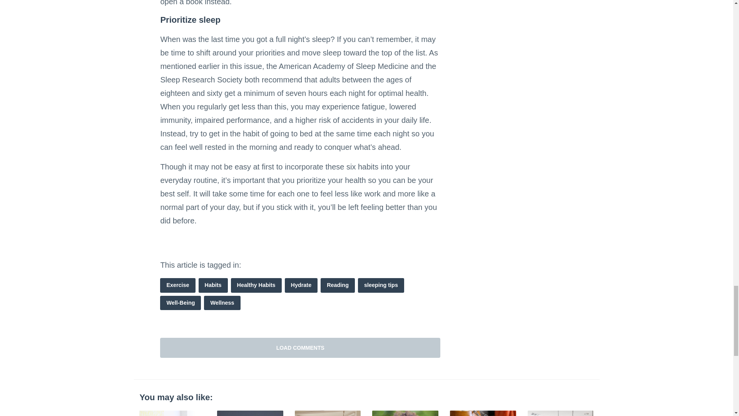  I want to click on Reading, so click(338, 285).